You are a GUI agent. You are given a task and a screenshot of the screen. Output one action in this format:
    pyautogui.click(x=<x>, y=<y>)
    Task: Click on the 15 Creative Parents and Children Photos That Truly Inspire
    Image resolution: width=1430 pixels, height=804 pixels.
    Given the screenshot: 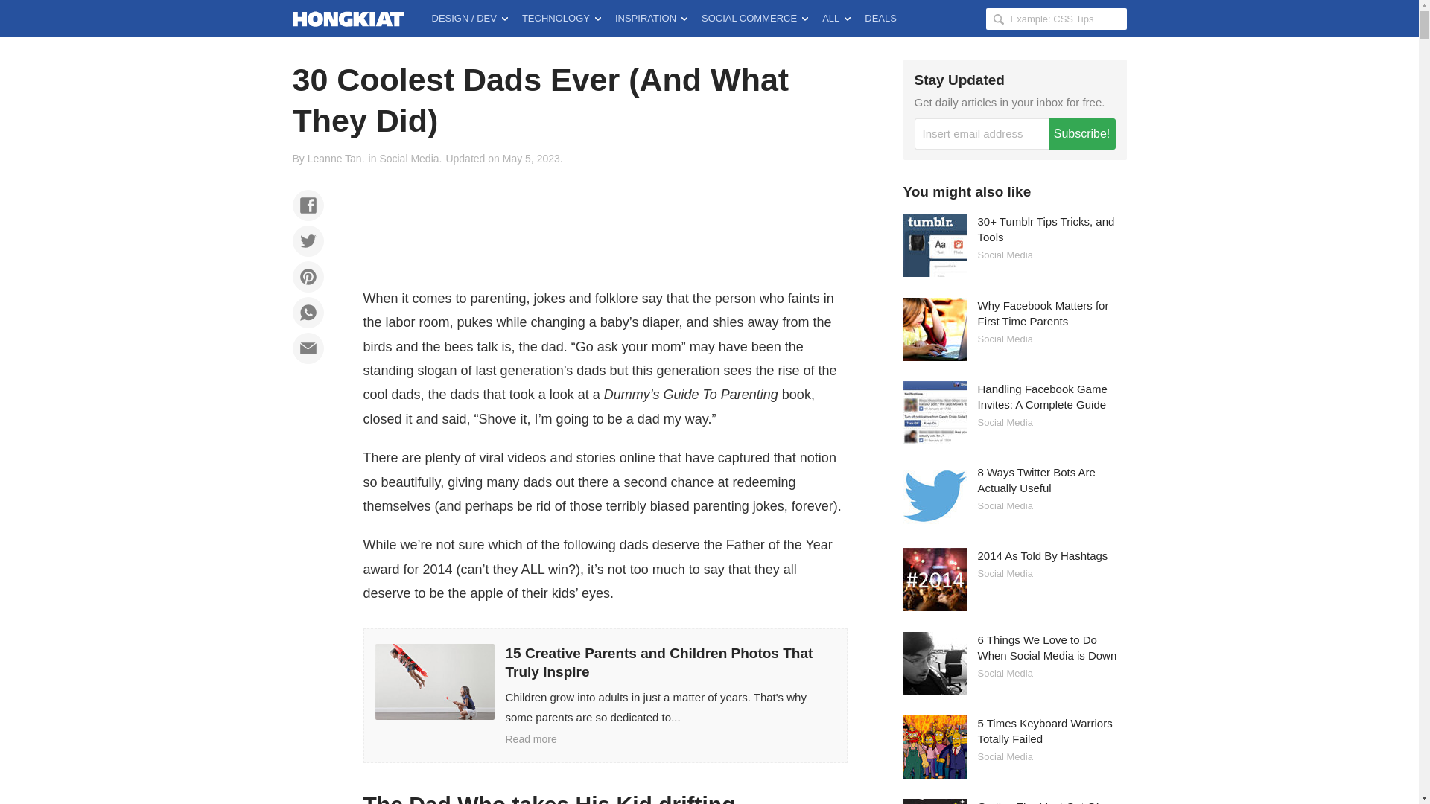 What is the action you would take?
    pyautogui.click(x=605, y=695)
    